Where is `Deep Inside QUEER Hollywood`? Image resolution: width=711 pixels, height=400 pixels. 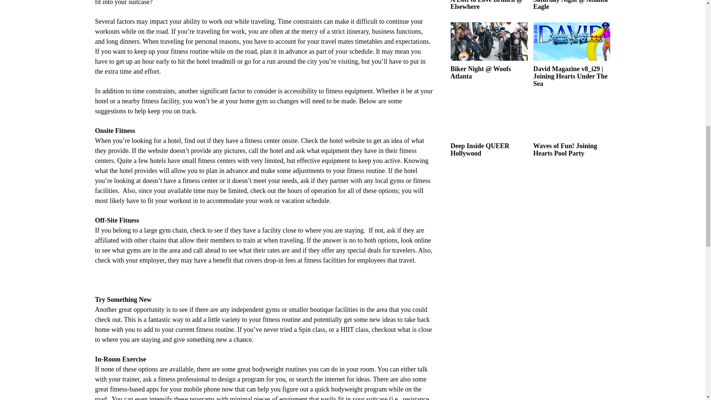 Deep Inside QUEER Hollywood is located at coordinates (489, 118).